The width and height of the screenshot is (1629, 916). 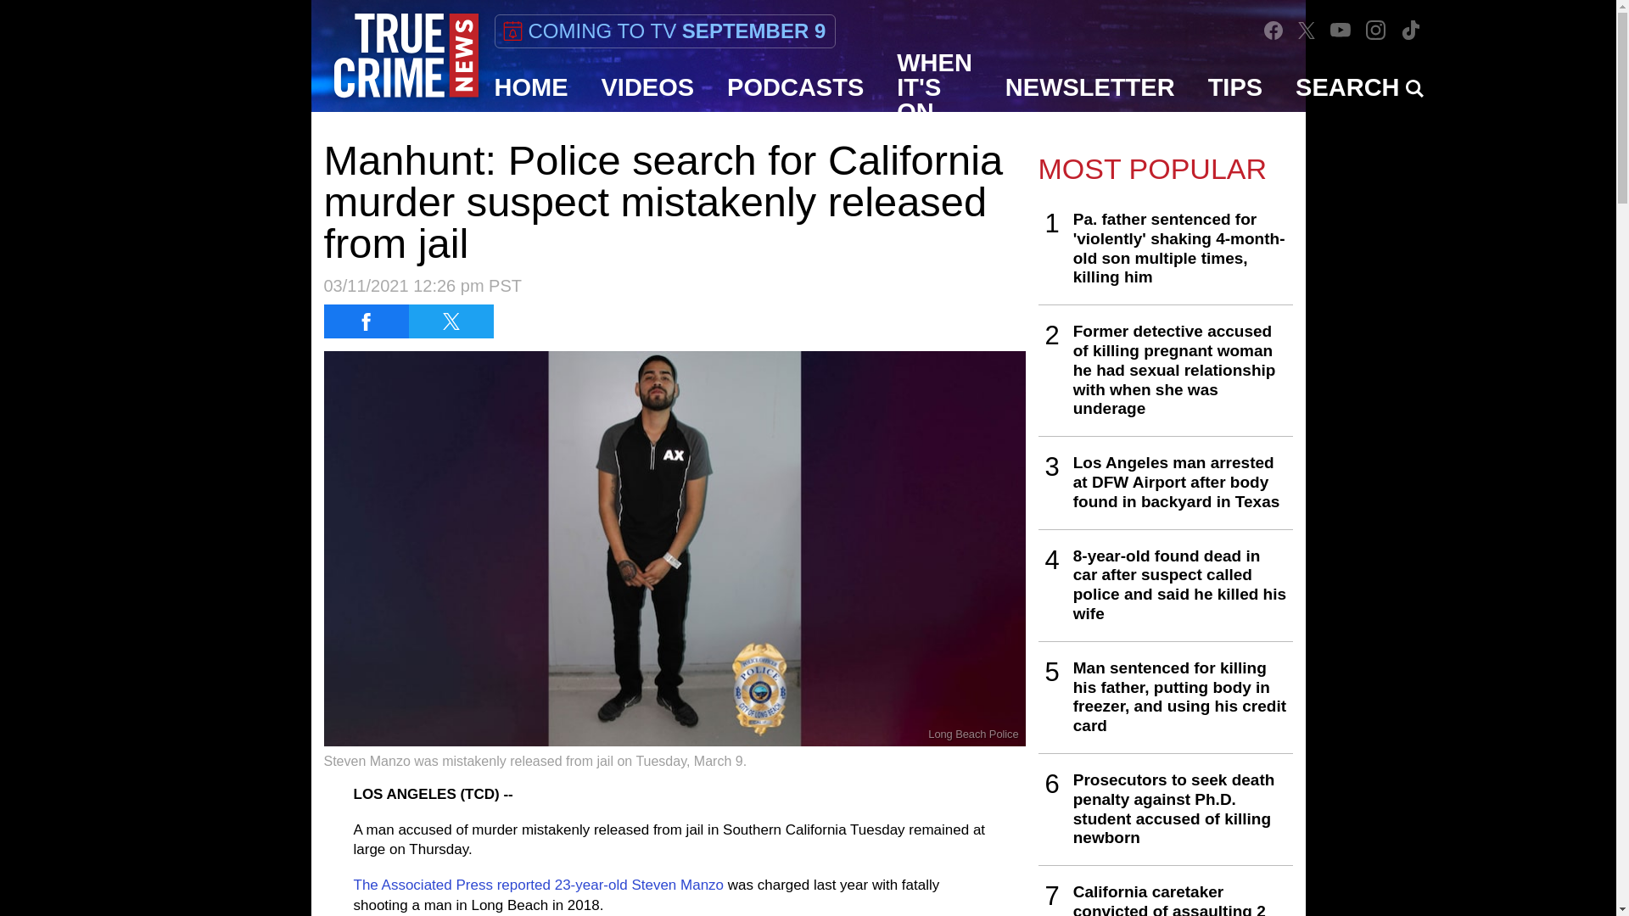 What do you see at coordinates (1307, 31) in the screenshot?
I see `Twitter` at bounding box center [1307, 31].